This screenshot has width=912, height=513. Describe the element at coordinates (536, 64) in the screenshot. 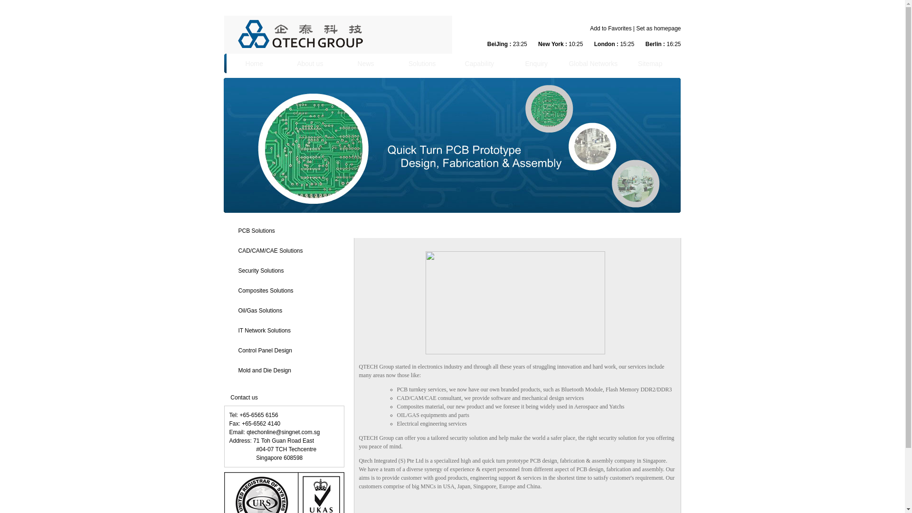

I see `Enquiry` at that location.